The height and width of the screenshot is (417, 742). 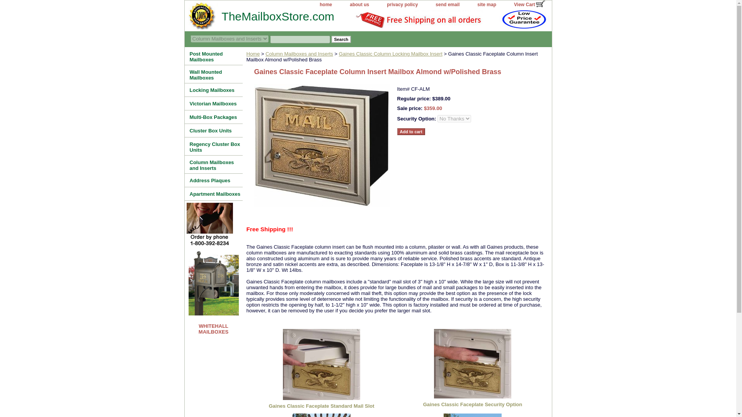 I want to click on Gaines Classic Column Locking Mailbox Insert, so click(x=390, y=53).